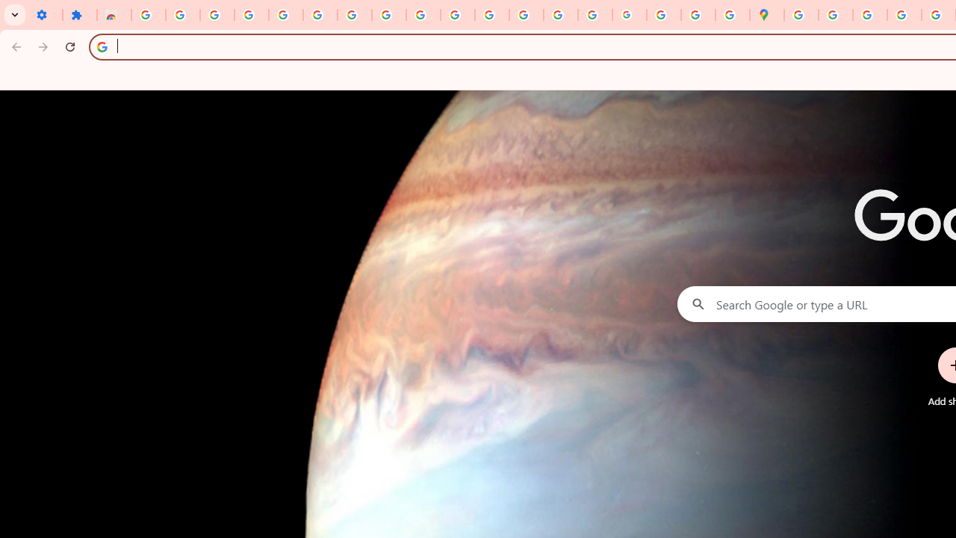 This screenshot has height=538, width=956. I want to click on Reviews: Helix Fruit Jump Arcade Game, so click(114, 15).